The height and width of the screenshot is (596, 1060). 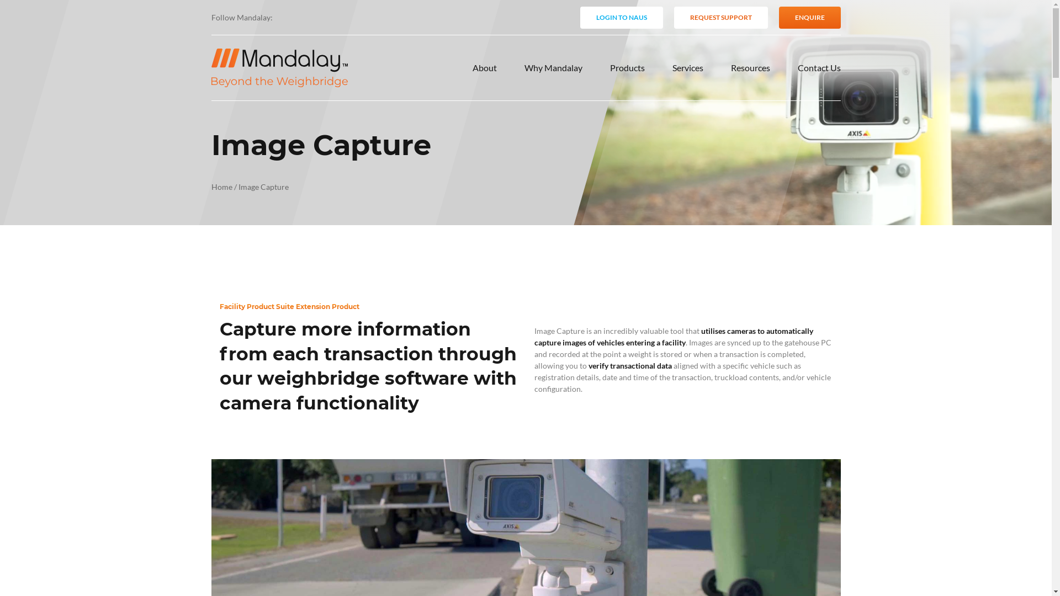 What do you see at coordinates (279, 68) in the screenshot?
I see `Mandalay Technologies` at bounding box center [279, 68].